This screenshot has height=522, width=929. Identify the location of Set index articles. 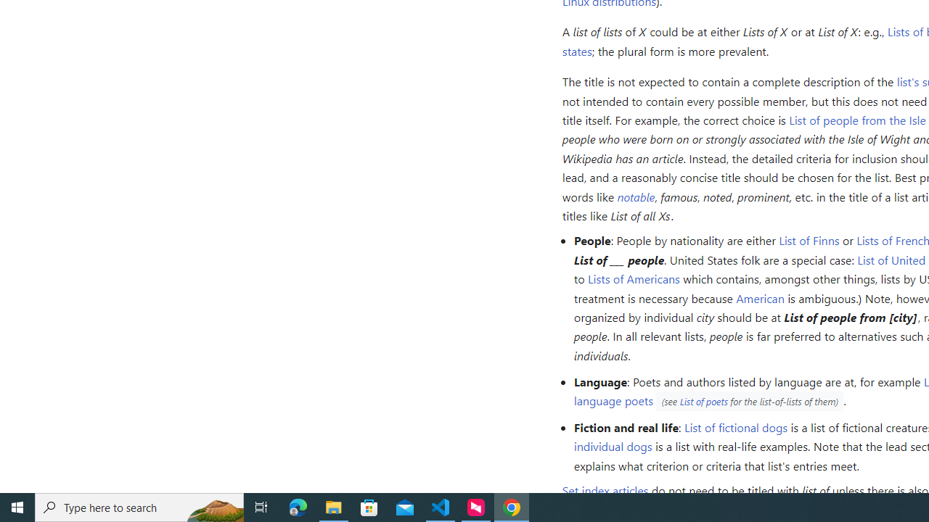
(605, 491).